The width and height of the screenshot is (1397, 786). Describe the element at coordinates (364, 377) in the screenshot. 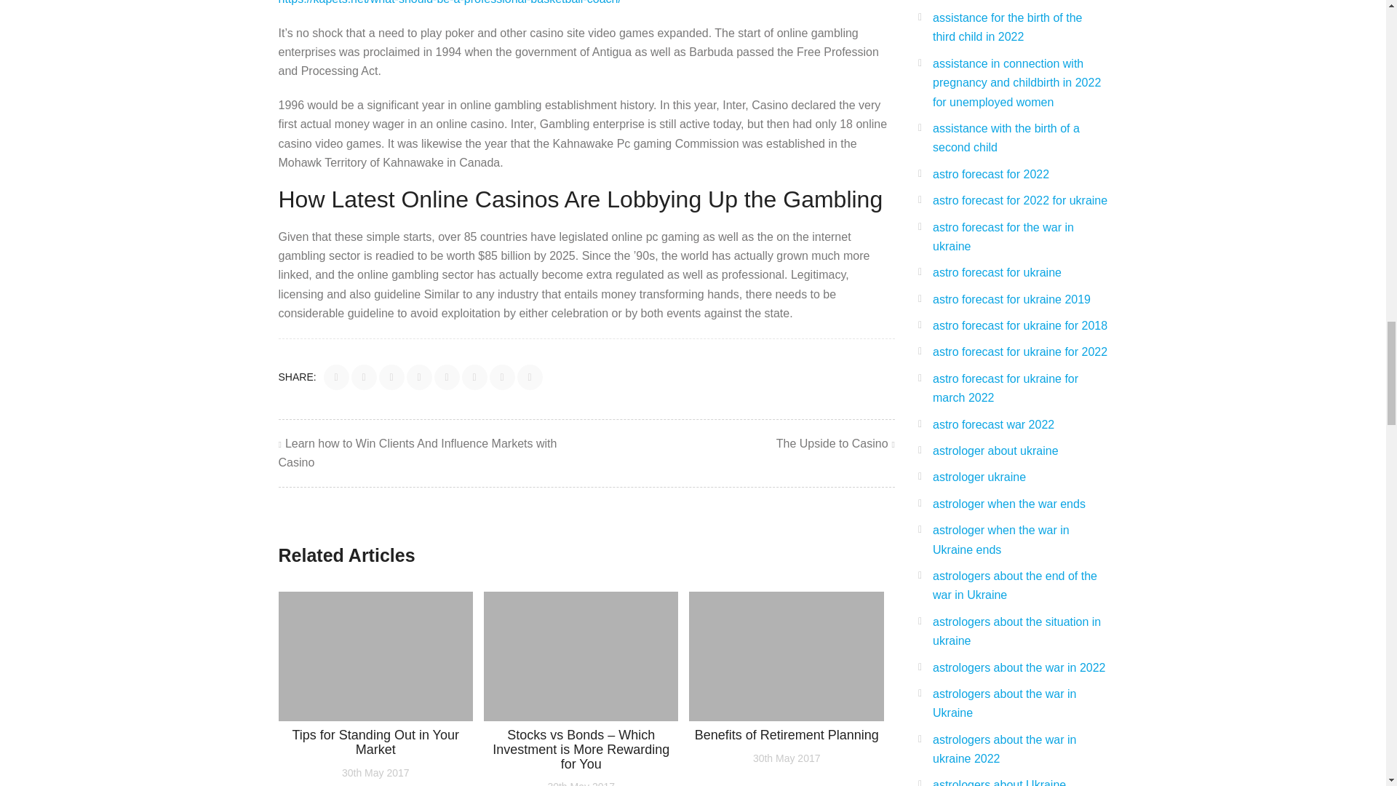

I see `Share on Twitter` at that location.